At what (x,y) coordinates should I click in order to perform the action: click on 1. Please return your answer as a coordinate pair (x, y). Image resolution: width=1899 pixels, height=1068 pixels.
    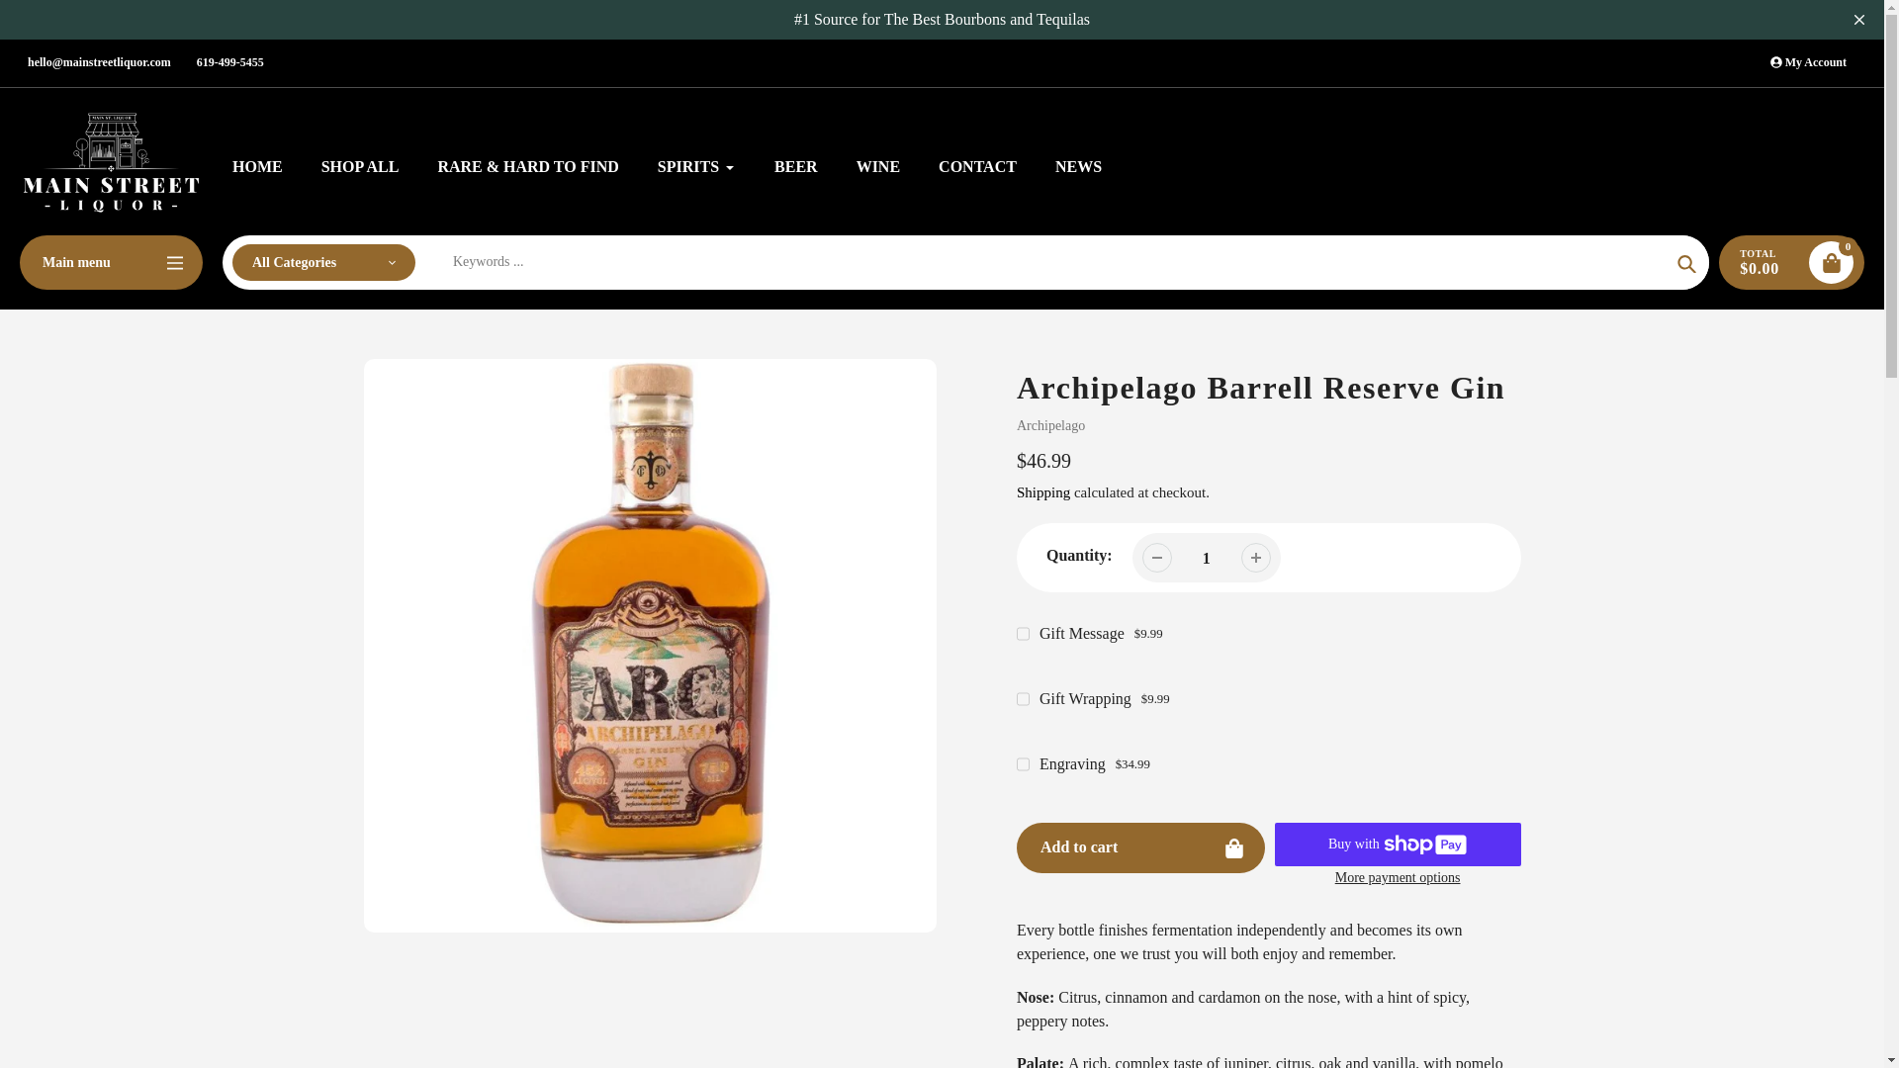
    Looking at the image, I should click on (1207, 558).